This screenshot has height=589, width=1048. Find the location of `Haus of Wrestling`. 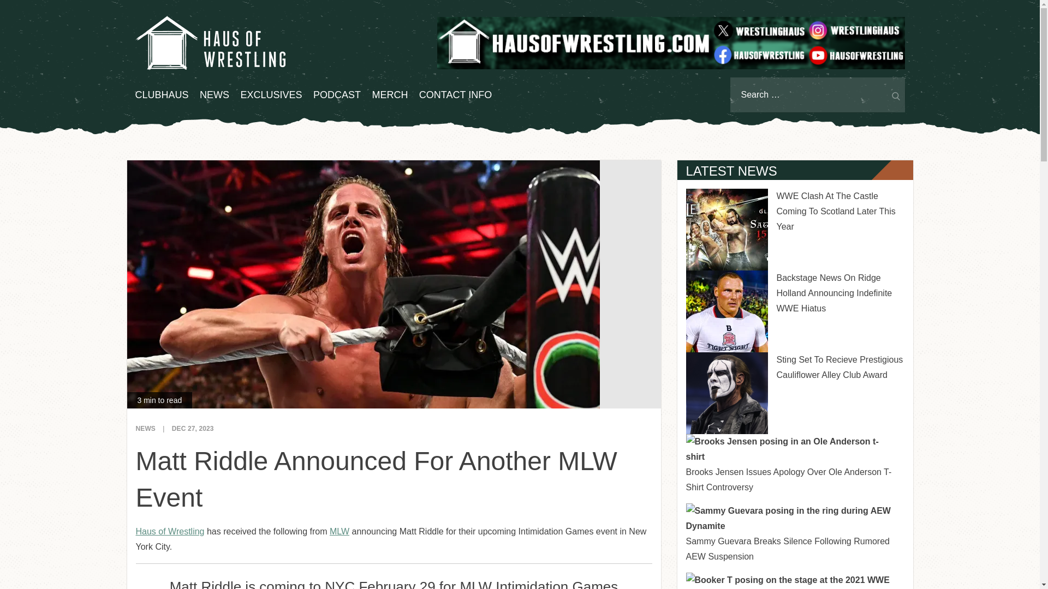

Haus of Wrestling is located at coordinates (210, 43).